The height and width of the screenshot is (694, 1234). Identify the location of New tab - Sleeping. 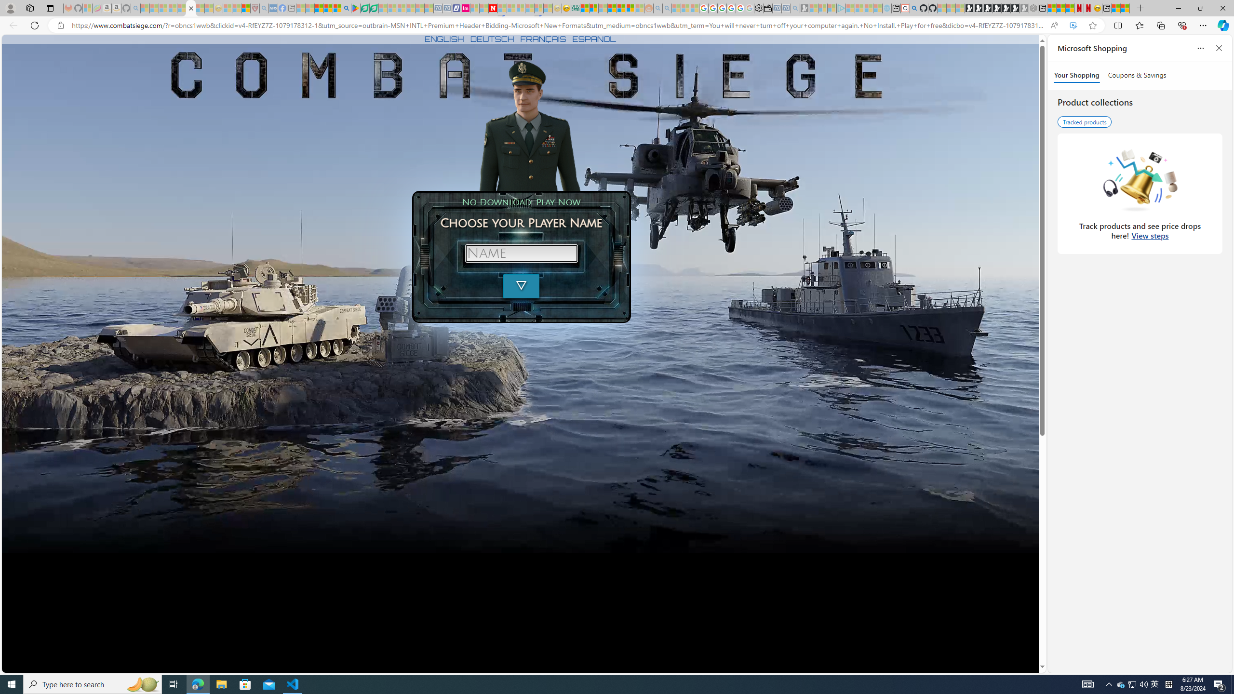
(291, 8).